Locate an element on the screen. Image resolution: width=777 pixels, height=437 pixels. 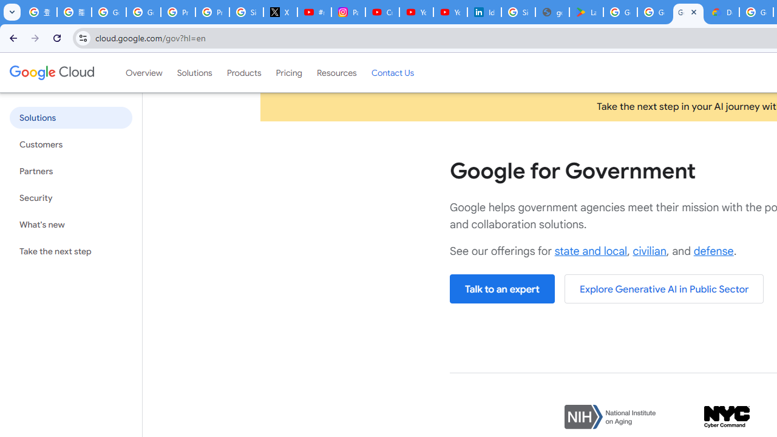
Security is located at coordinates (70, 198).